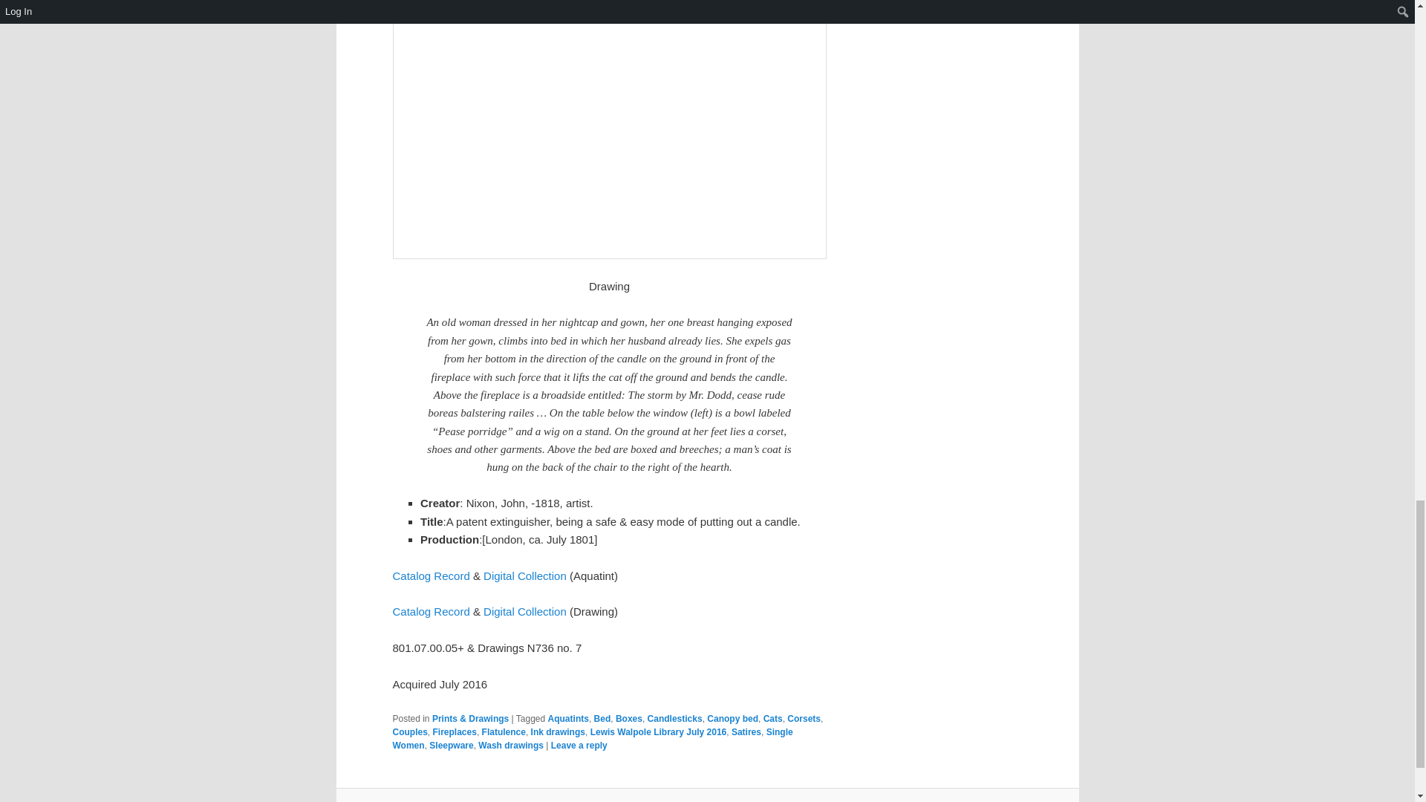  I want to click on Bed, so click(603, 719).